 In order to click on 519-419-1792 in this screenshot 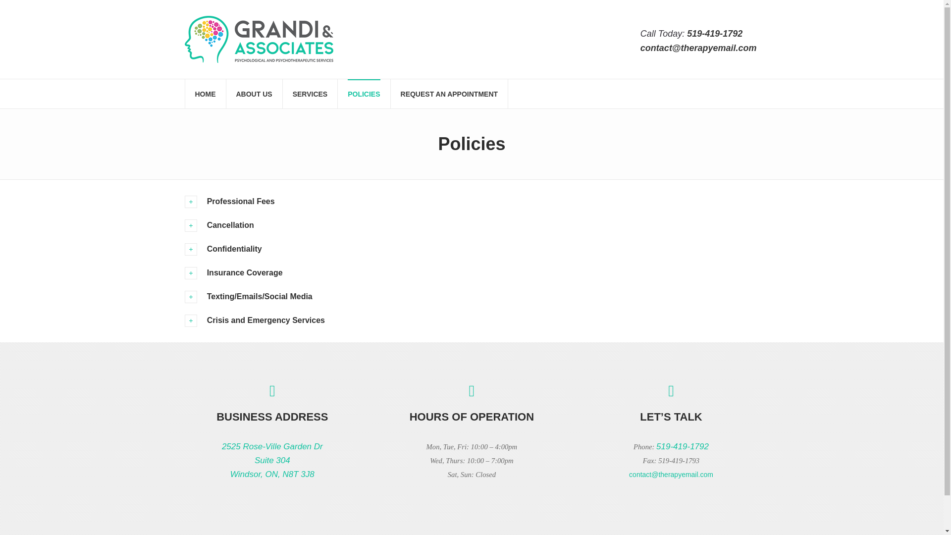, I will do `click(714, 34)`.